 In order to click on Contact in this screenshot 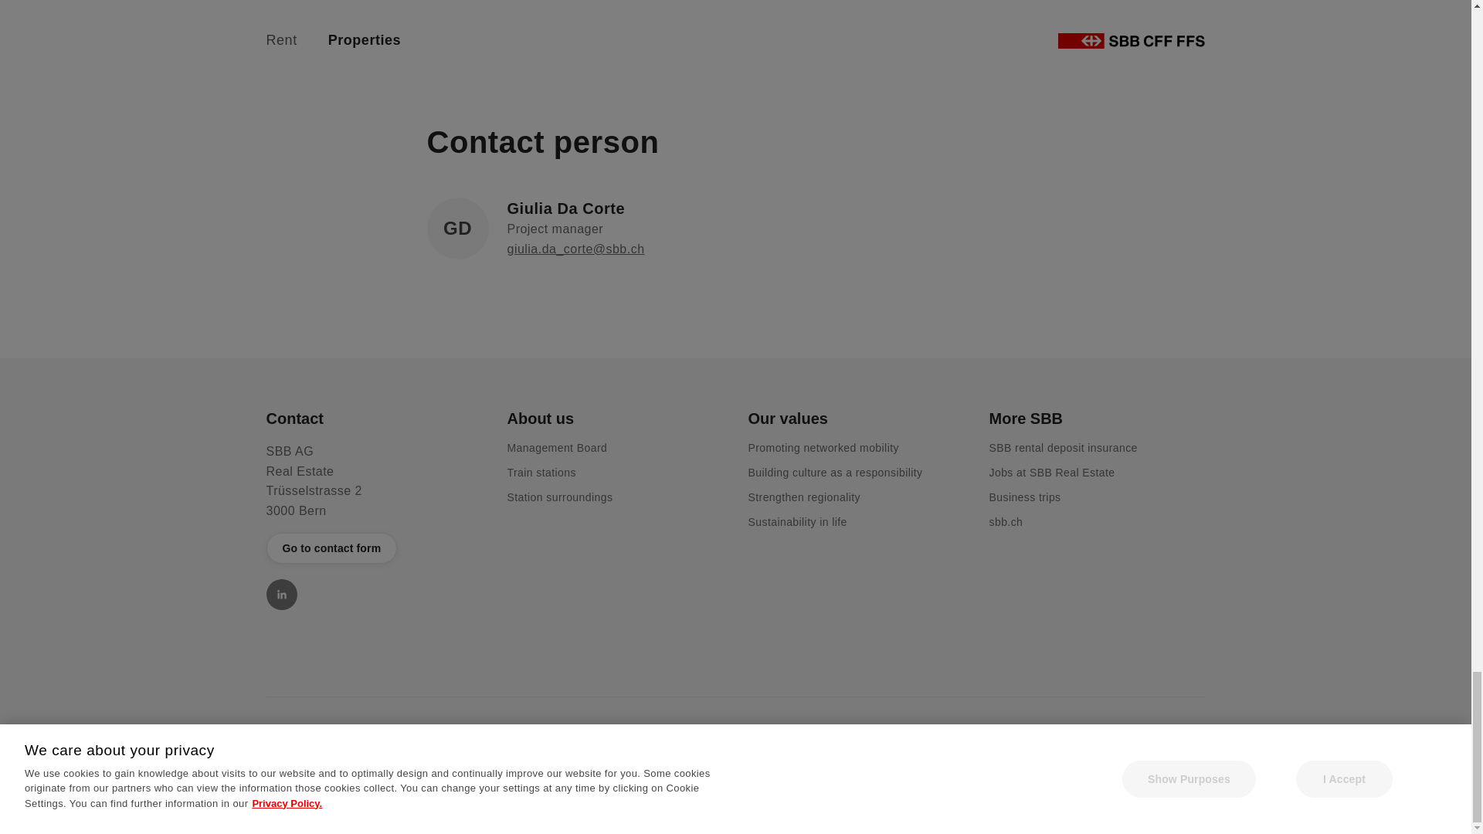, I will do `click(374, 419)`.